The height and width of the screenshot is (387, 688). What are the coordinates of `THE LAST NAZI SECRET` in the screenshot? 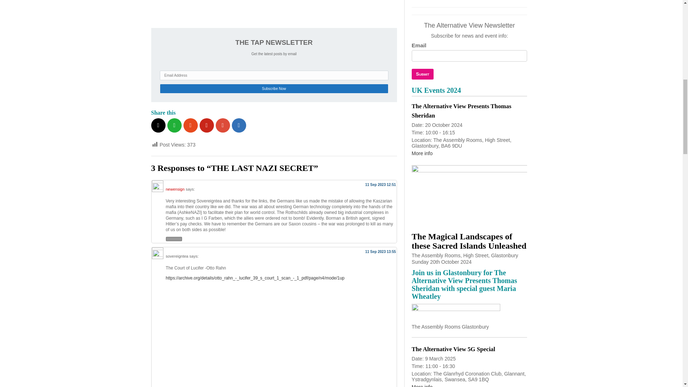 It's located at (241, 10).